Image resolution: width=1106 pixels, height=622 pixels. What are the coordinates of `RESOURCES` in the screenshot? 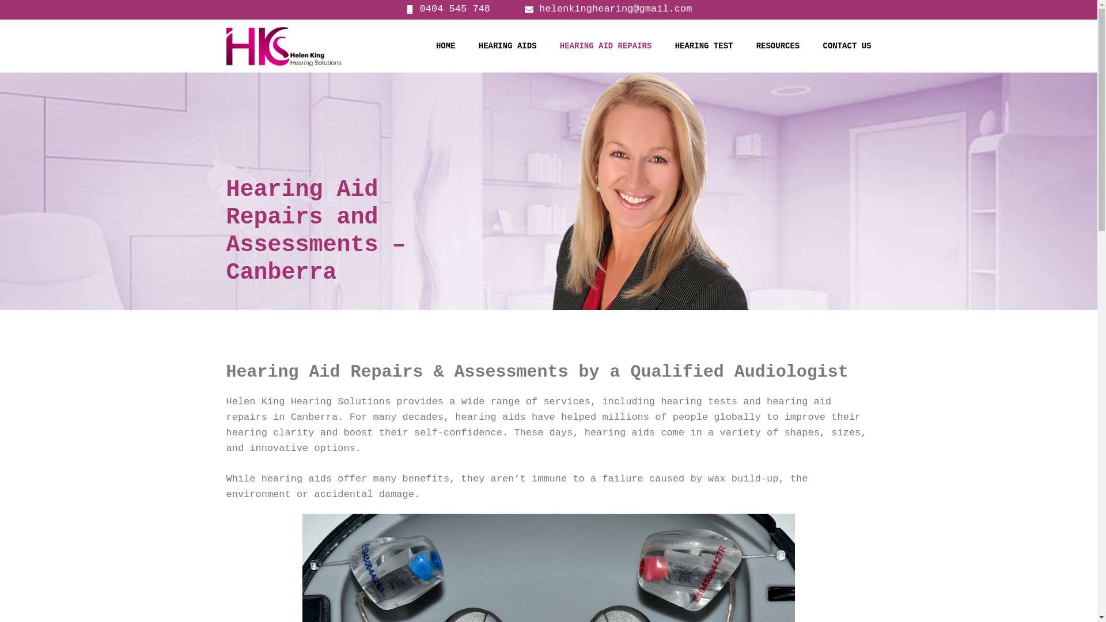 It's located at (778, 46).